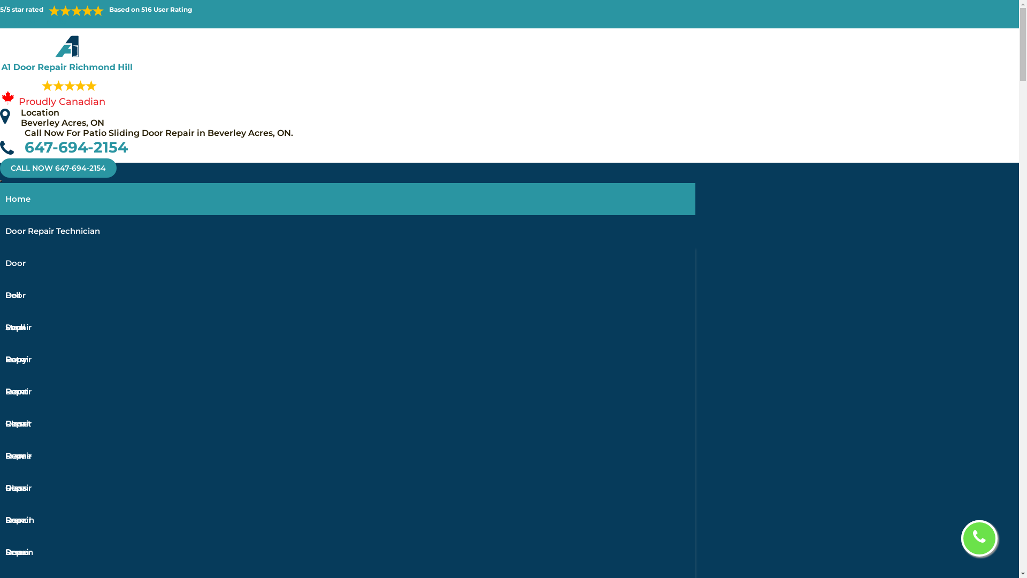 Image resolution: width=1027 pixels, height=578 pixels. What do you see at coordinates (19, 552) in the screenshot?
I see `Screen Door Repair` at bounding box center [19, 552].